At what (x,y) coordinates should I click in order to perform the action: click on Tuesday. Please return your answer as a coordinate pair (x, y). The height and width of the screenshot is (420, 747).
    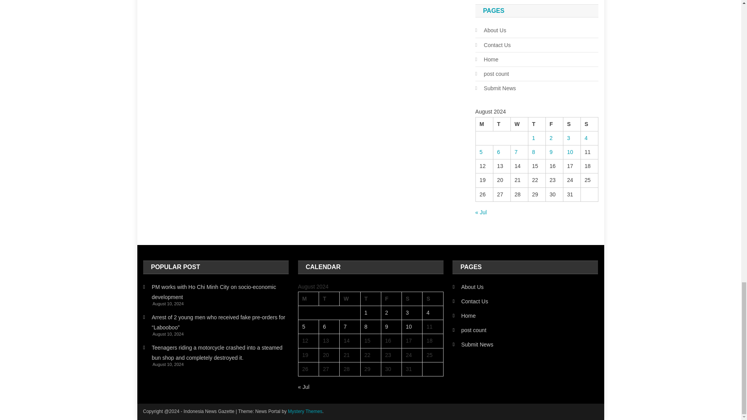
    Looking at the image, I should click on (502, 124).